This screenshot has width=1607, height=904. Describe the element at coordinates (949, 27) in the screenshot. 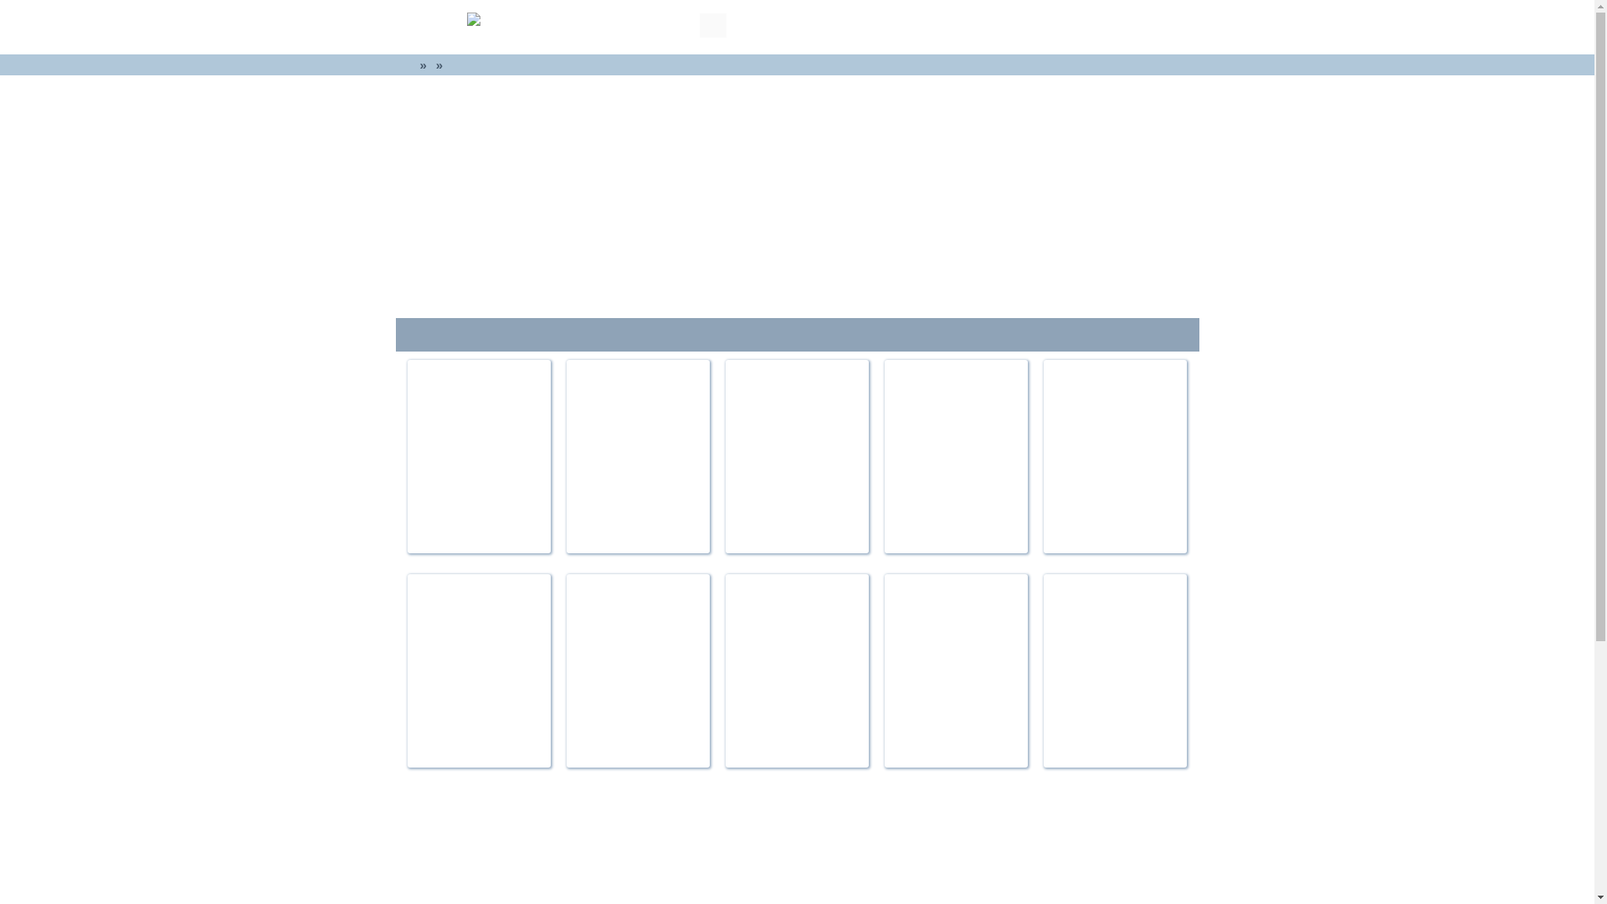

I see `DOWNLOAD` at that location.